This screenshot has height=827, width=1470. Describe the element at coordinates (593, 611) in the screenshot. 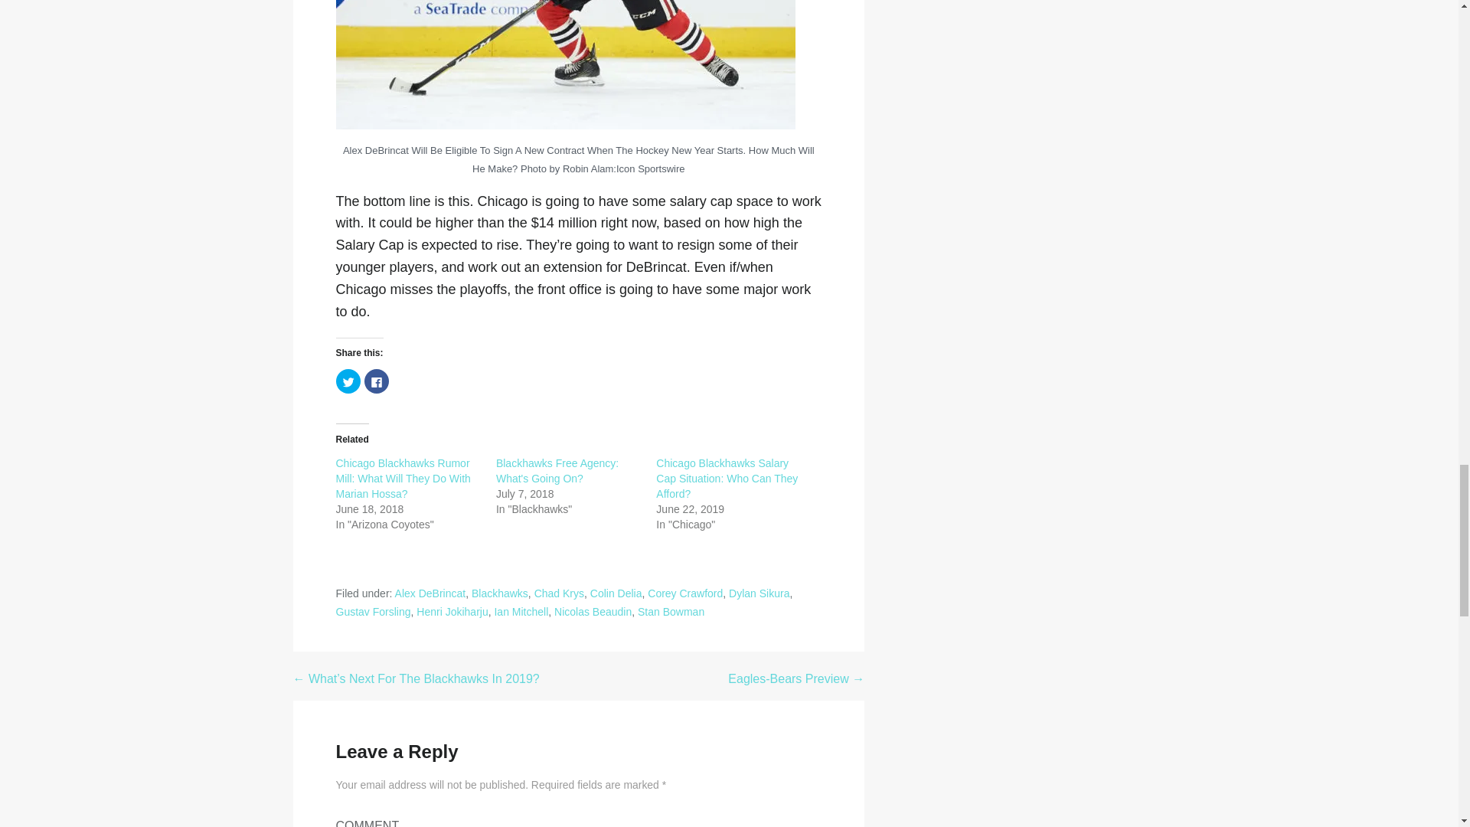

I see `Nicolas Beaudin` at that location.